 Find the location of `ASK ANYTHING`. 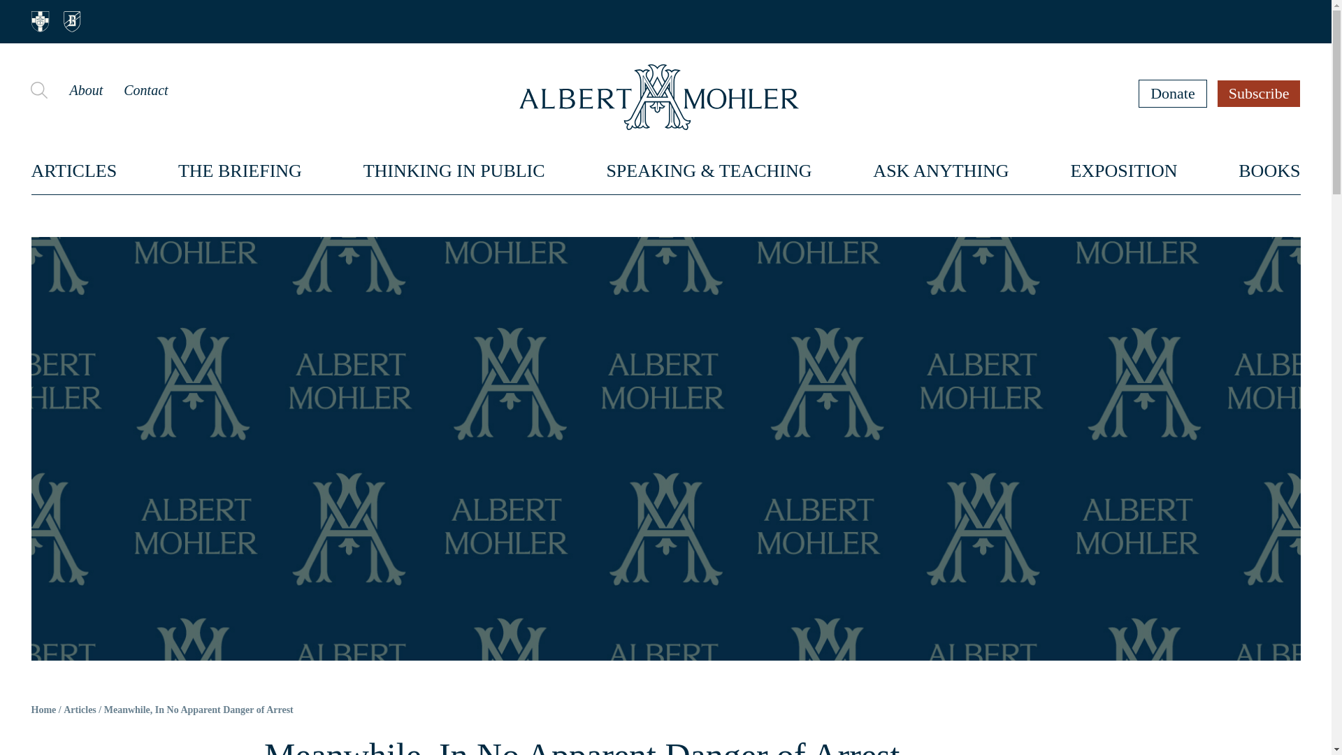

ASK ANYTHING is located at coordinates (941, 171).